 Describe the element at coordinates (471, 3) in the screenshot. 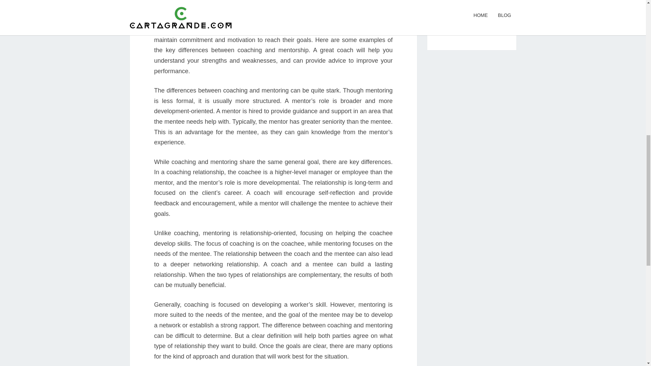

I see `The Differences Between Coaching and Mentoring` at that location.